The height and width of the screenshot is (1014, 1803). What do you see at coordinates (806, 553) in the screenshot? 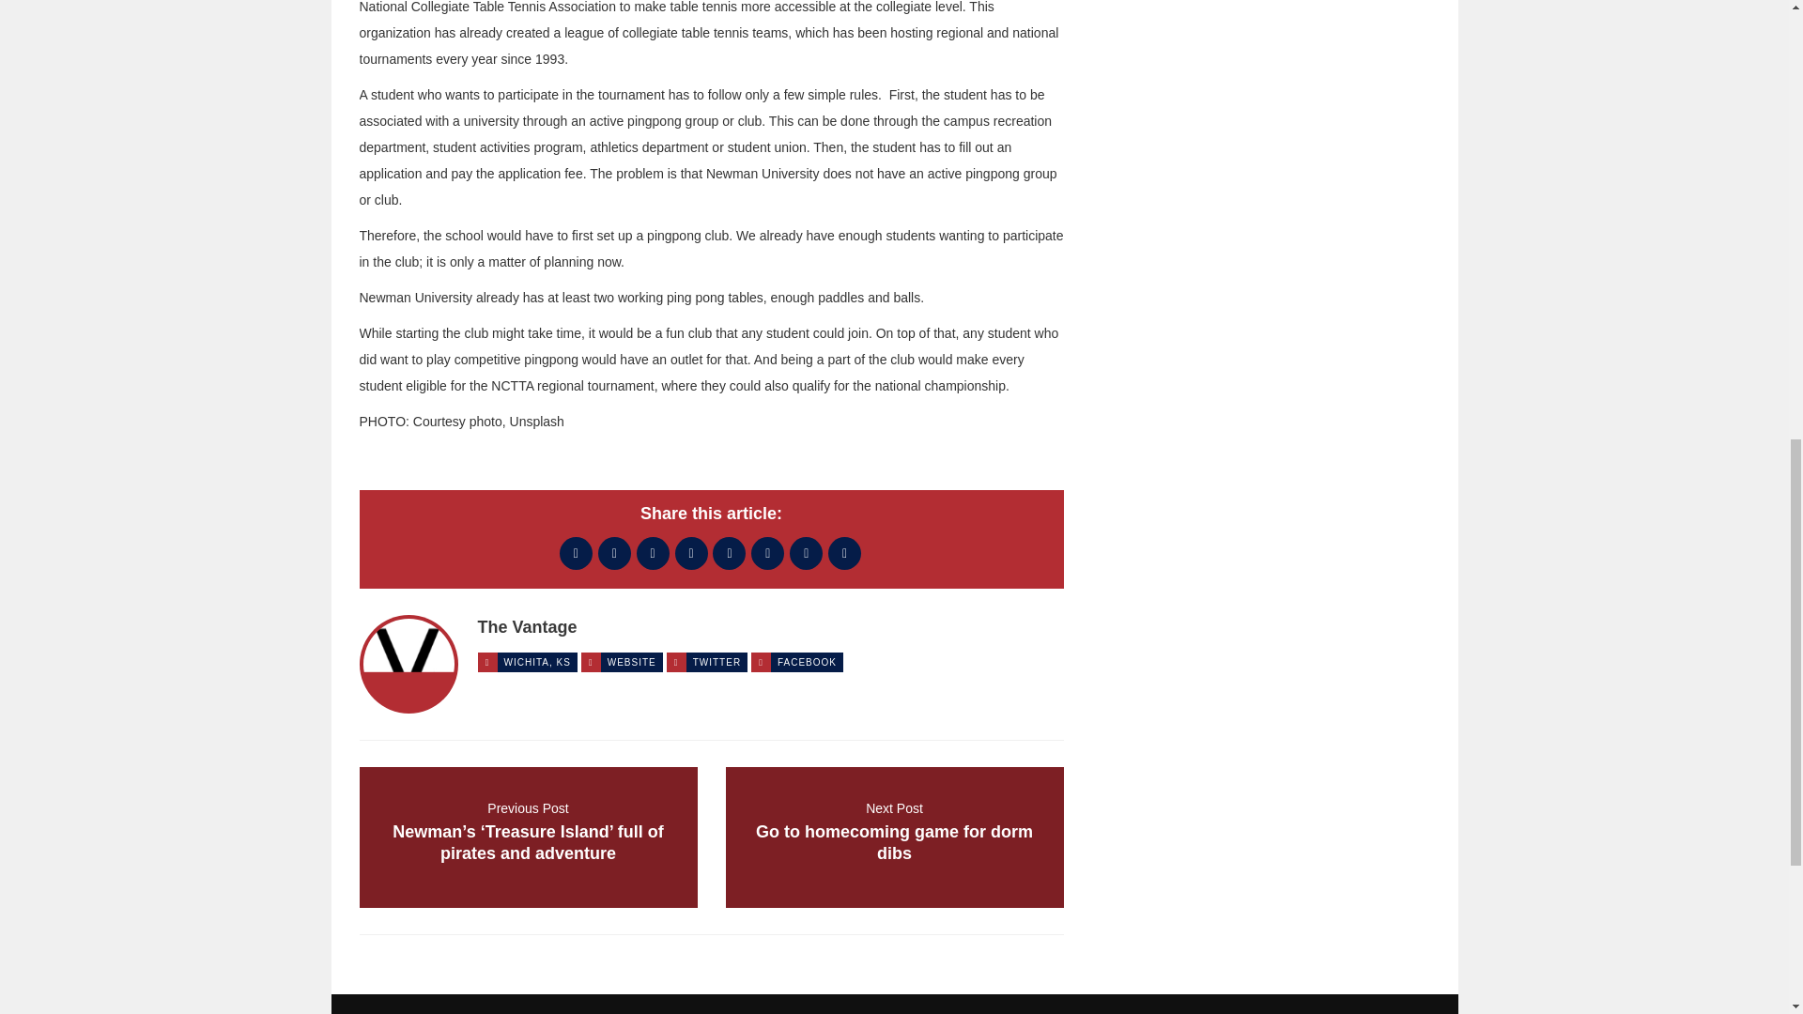
I see `Google Plus` at bounding box center [806, 553].